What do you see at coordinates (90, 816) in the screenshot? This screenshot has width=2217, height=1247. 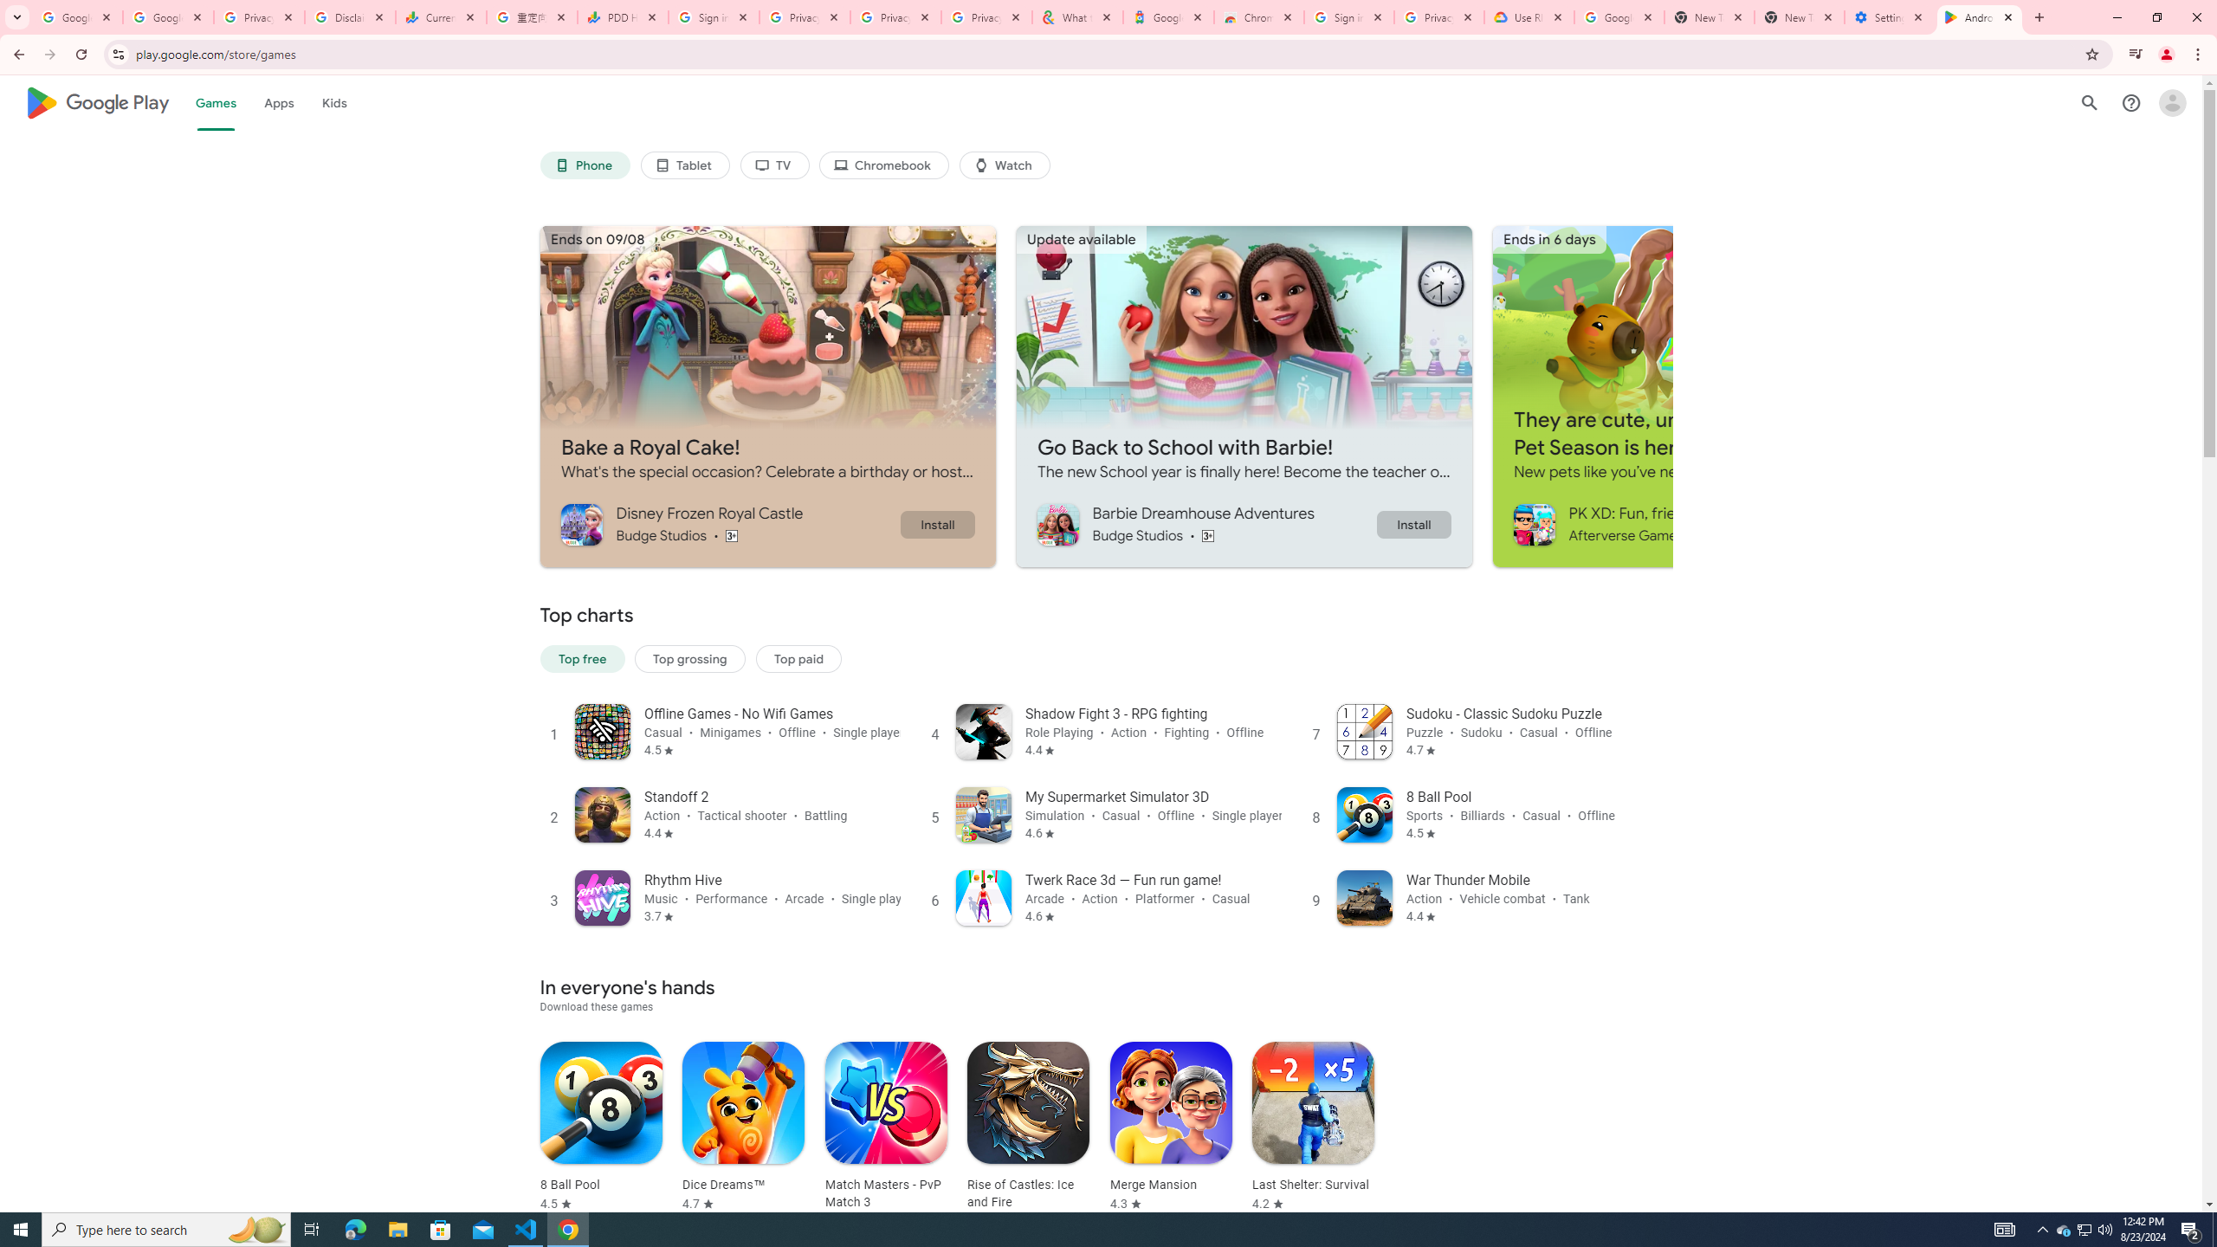 I see `Export` at bounding box center [90, 816].